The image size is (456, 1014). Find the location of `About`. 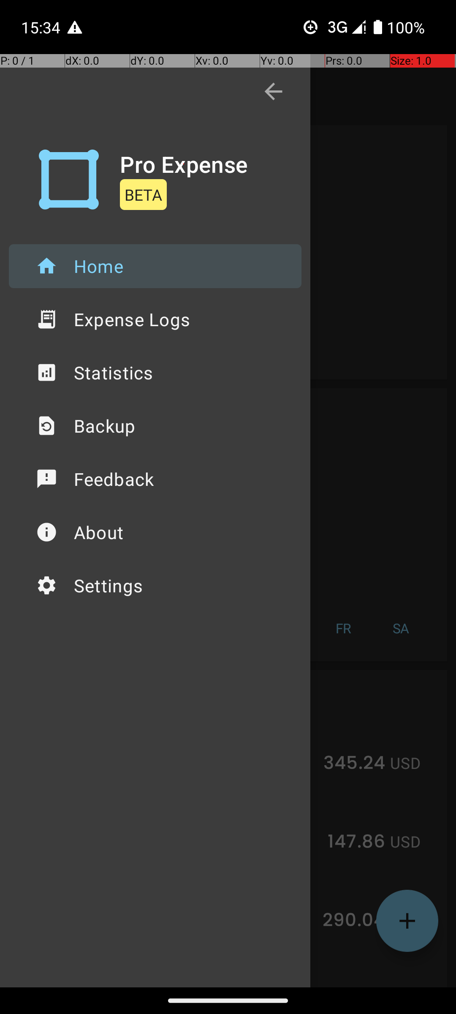

About is located at coordinates (155, 532).